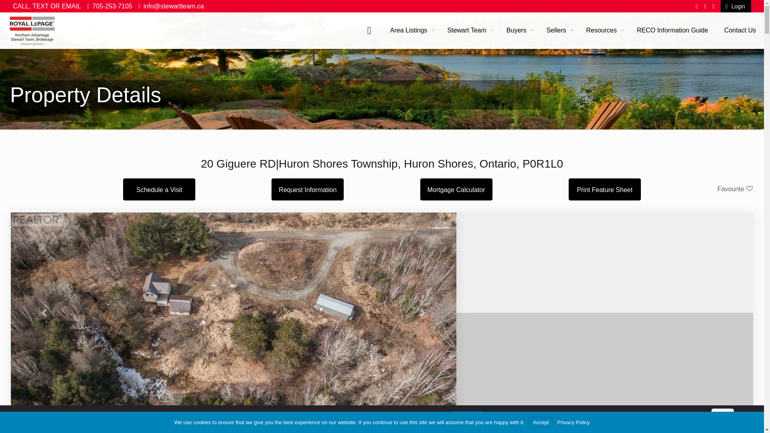 Image resolution: width=770 pixels, height=433 pixels. Describe the element at coordinates (603, 30) in the screenshot. I see `Resources` at that location.